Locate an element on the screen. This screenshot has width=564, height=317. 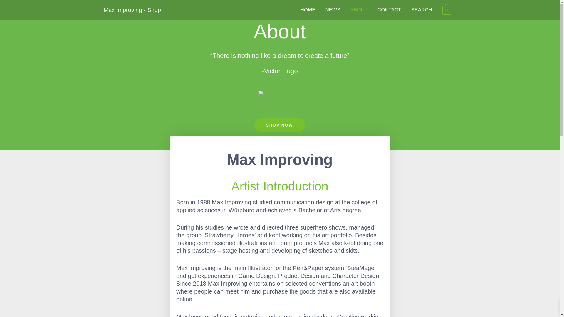
0 is located at coordinates (446, 10).